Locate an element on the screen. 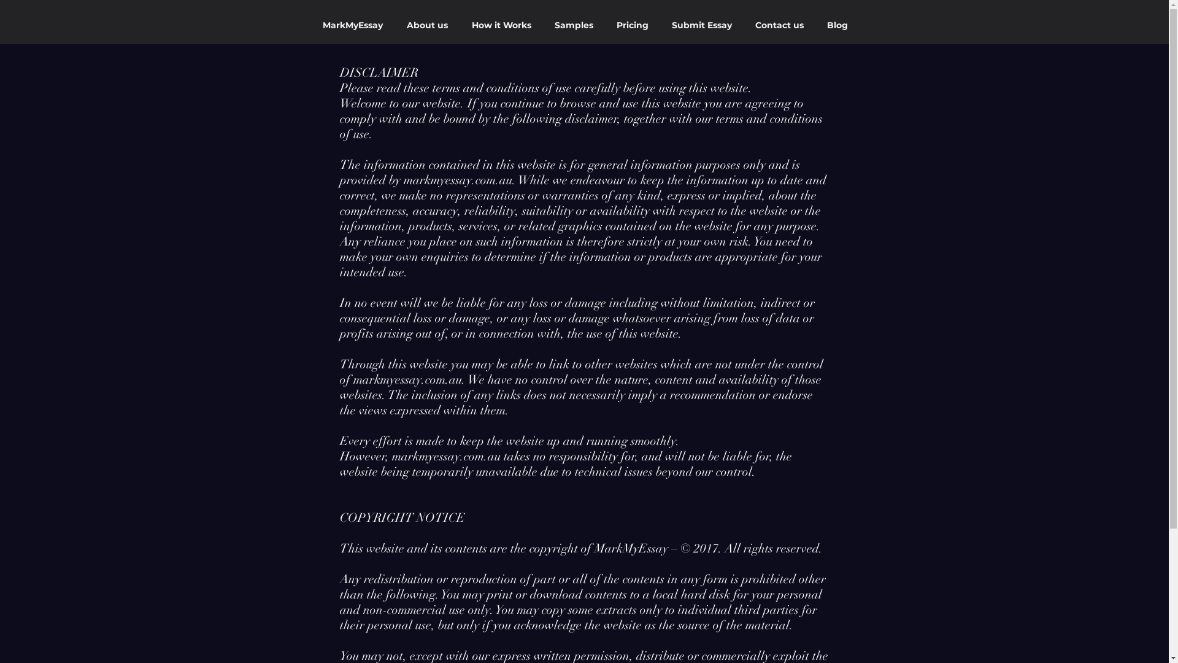  Pricing is located at coordinates (633, 25).